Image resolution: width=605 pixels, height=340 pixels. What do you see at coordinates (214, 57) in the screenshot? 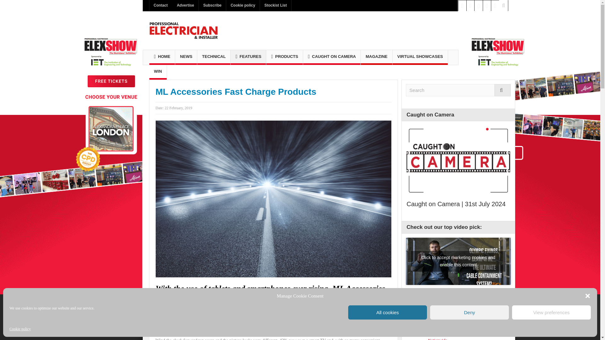
I see `TECHNICAL` at bounding box center [214, 57].